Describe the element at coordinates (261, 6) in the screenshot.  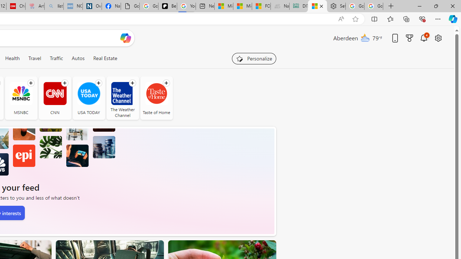
I see `FOX News - MSN` at that location.